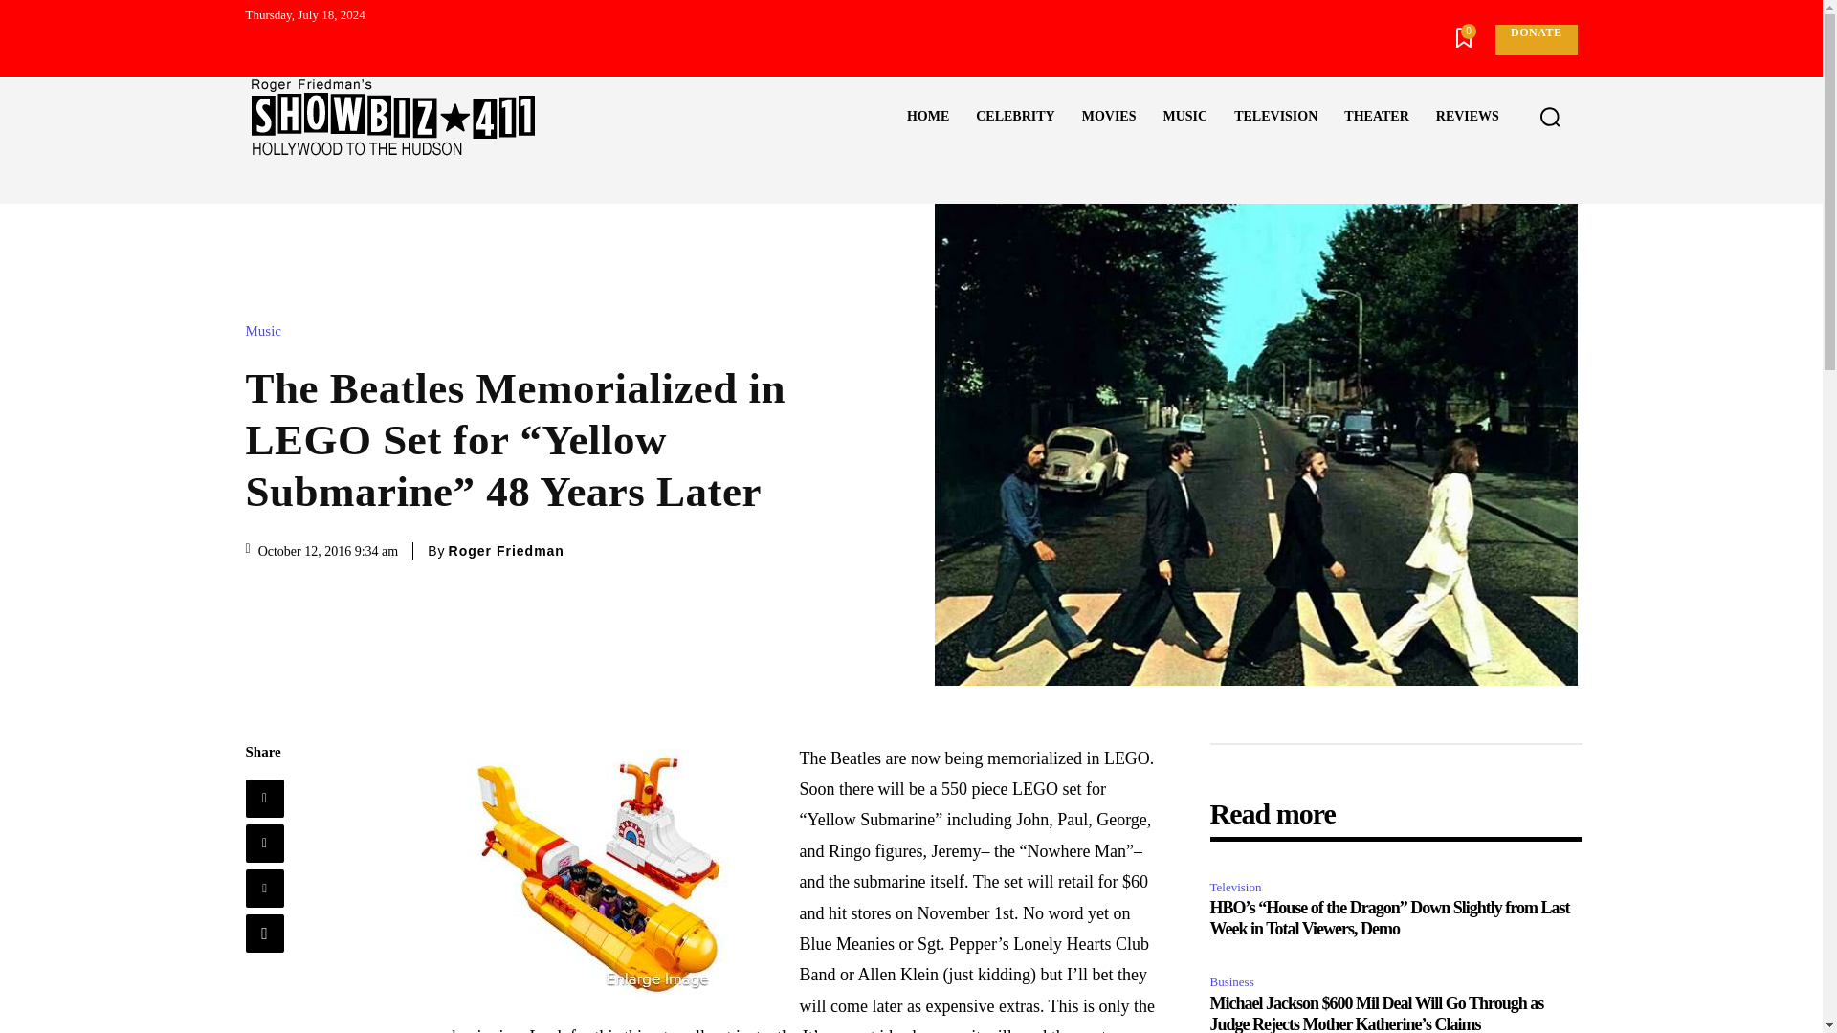 The width and height of the screenshot is (1837, 1033). I want to click on THEATER, so click(1376, 117).